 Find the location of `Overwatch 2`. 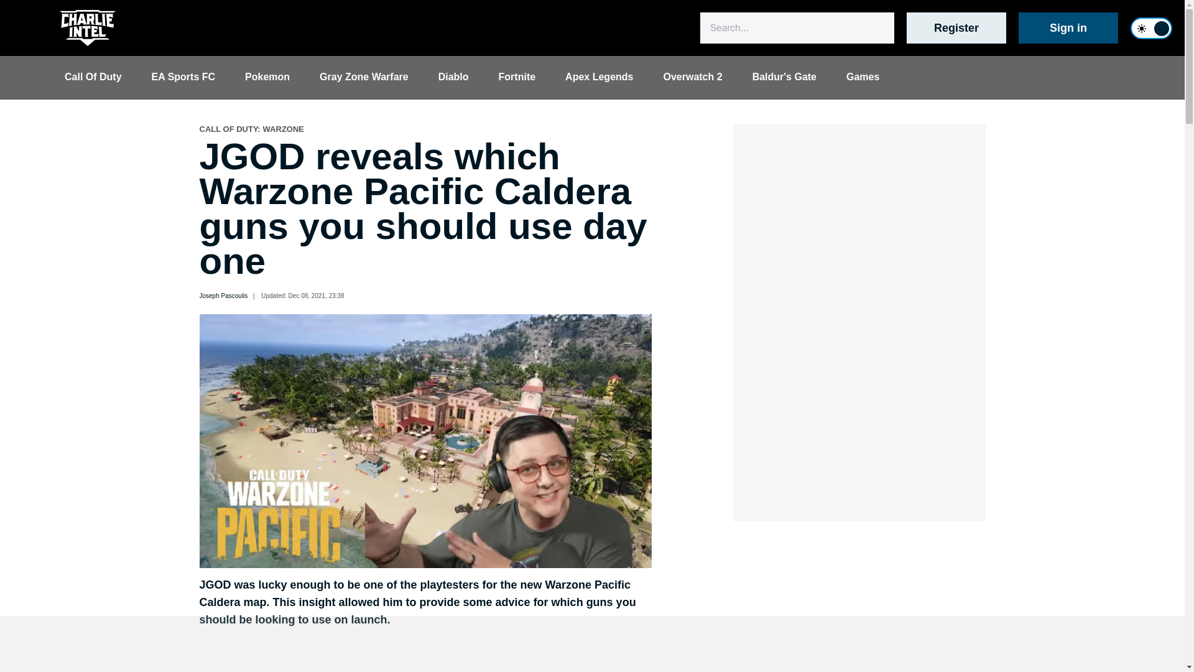

Overwatch 2 is located at coordinates (692, 77).